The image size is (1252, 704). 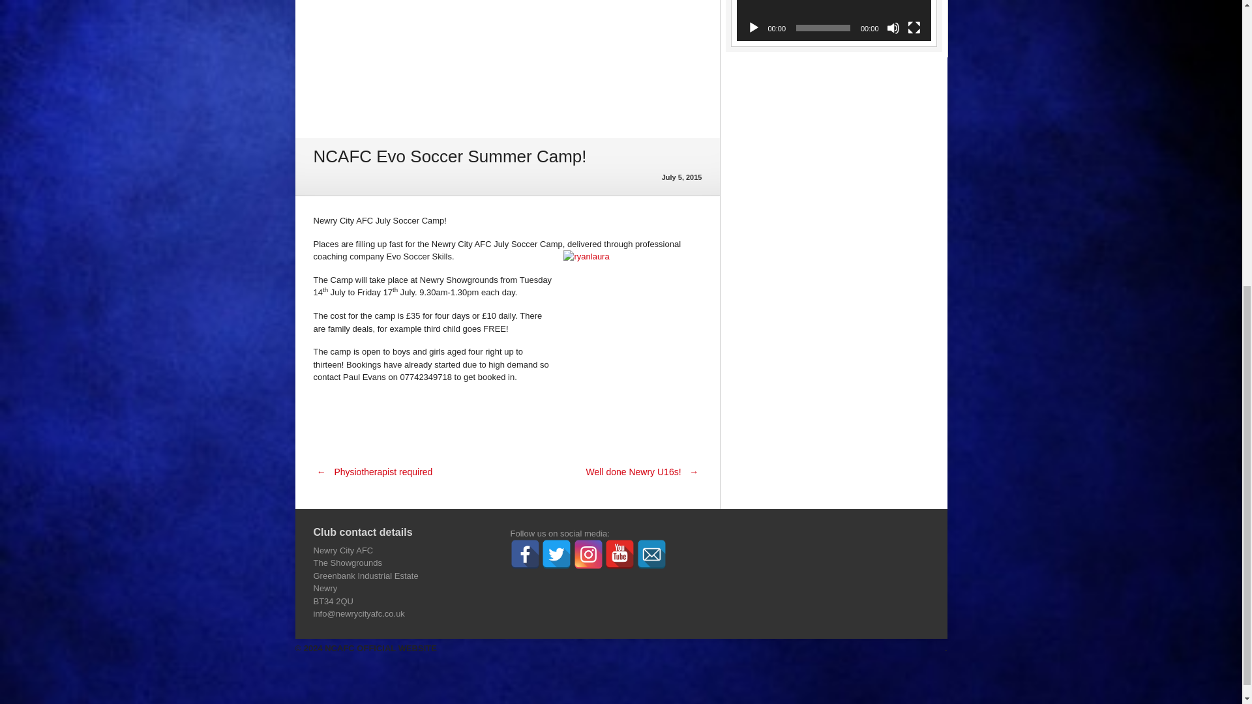 I want to click on Email, so click(x=651, y=554).